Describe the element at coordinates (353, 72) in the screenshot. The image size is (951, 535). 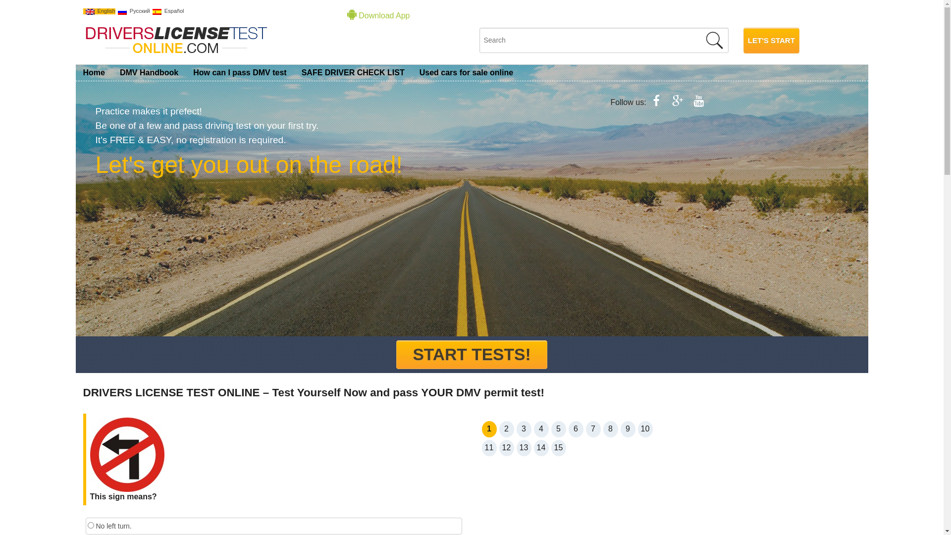
I see `SAFE DRIVER CHECK LIST` at that location.